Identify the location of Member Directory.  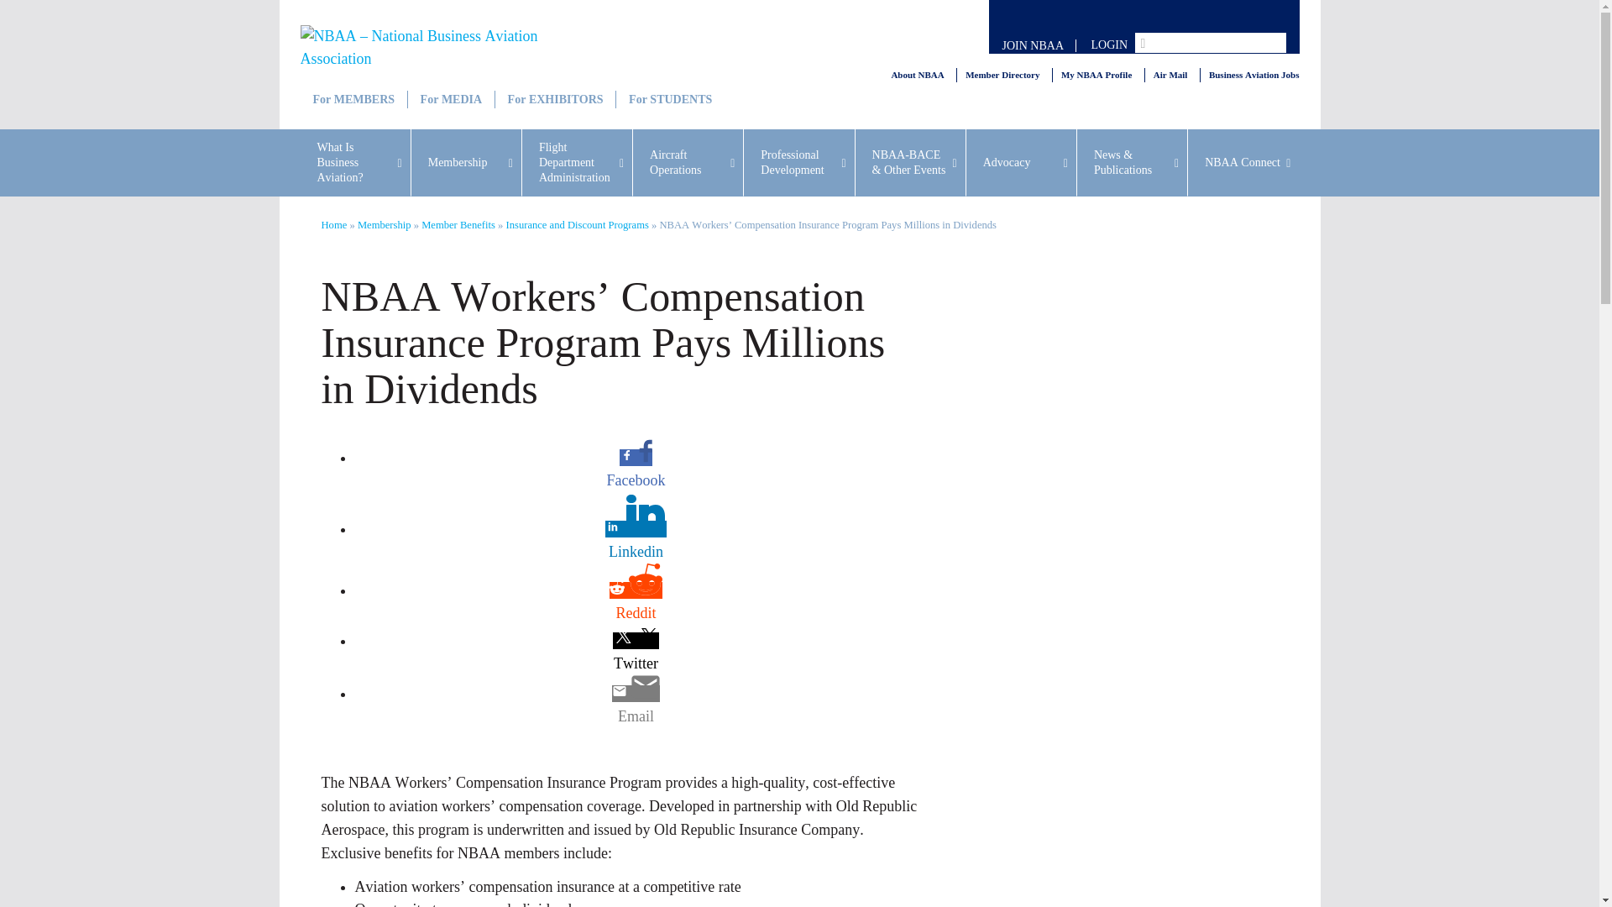
(1002, 76).